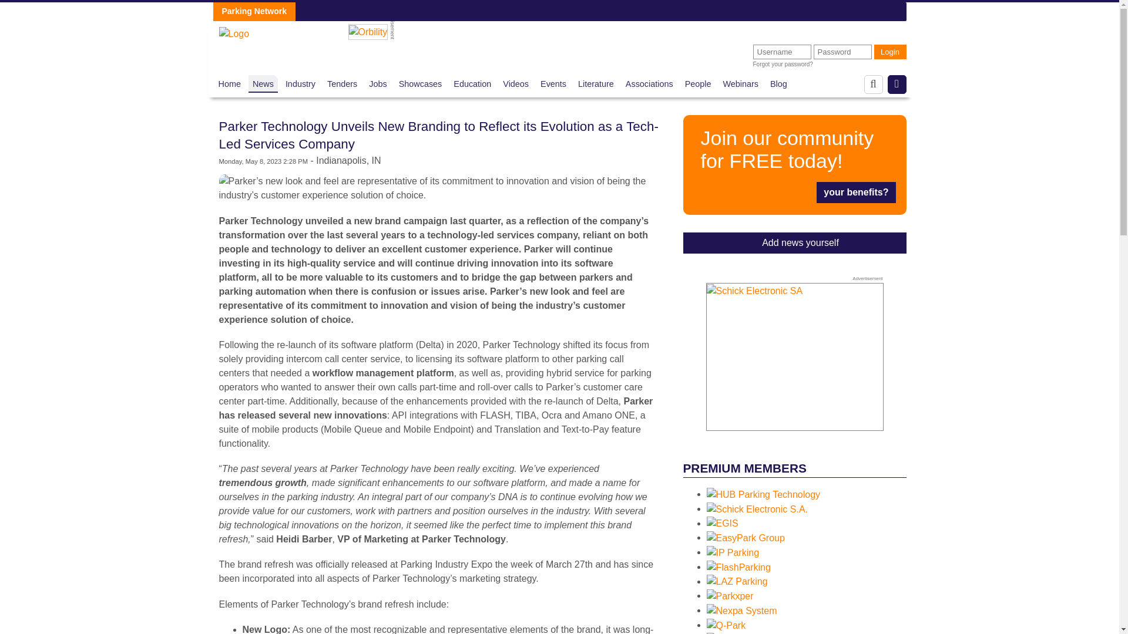 Image resolution: width=1128 pixels, height=634 pixels. What do you see at coordinates (377, 83) in the screenshot?
I see `Jobs` at bounding box center [377, 83].